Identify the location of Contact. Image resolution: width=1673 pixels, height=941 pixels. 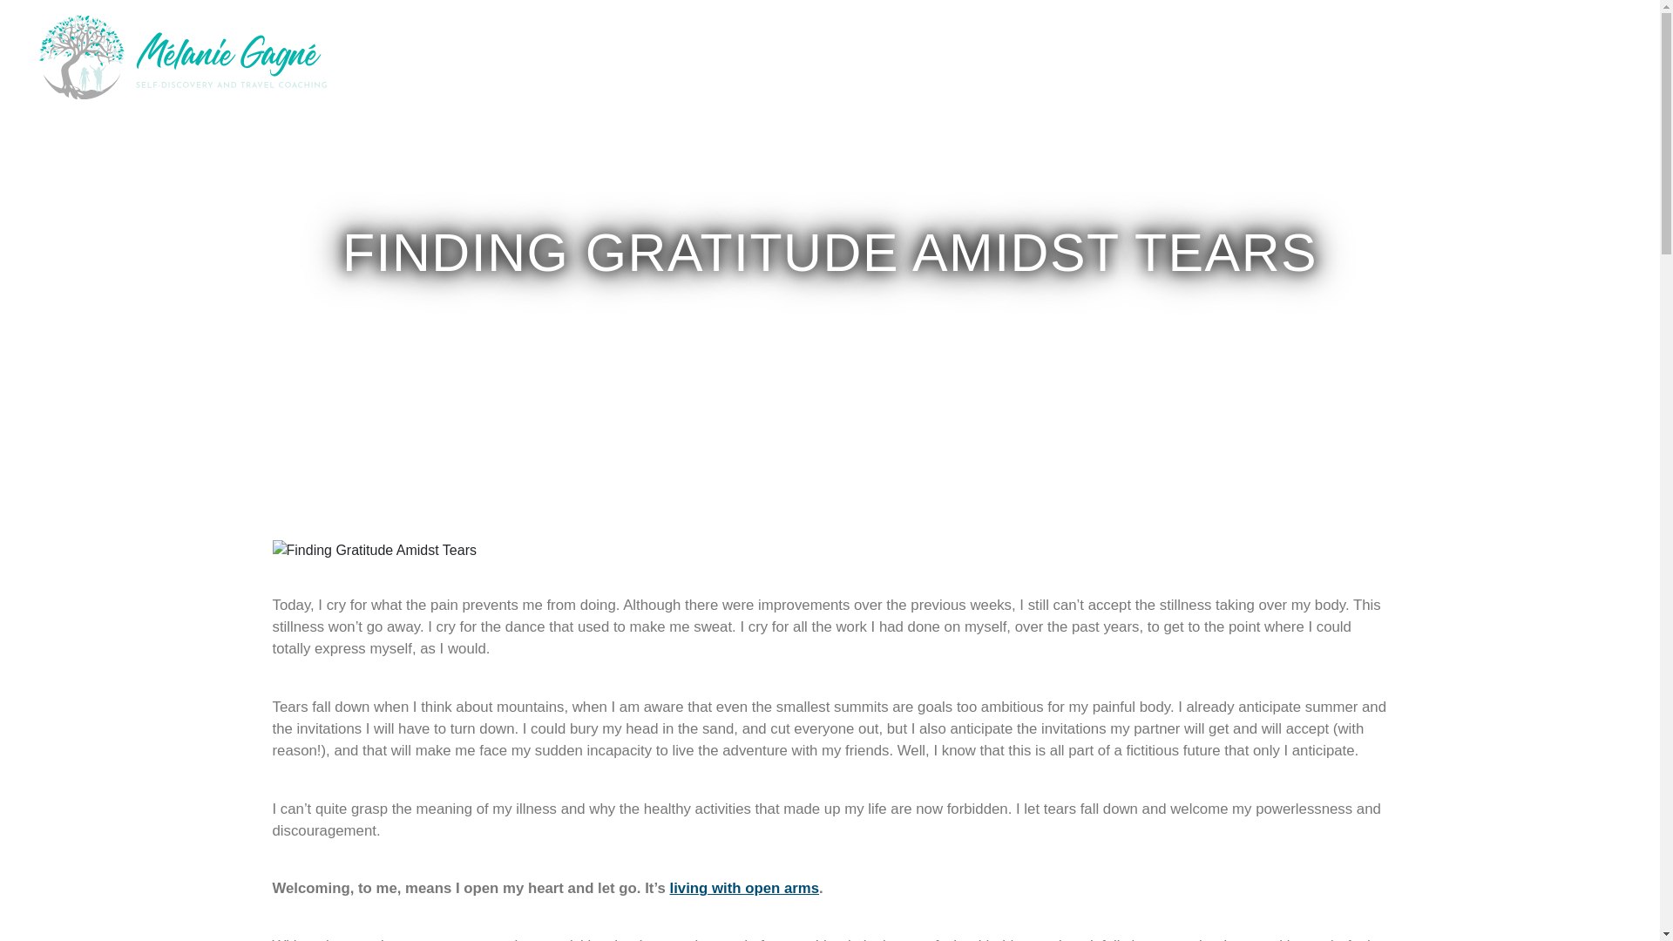
(1478, 56).